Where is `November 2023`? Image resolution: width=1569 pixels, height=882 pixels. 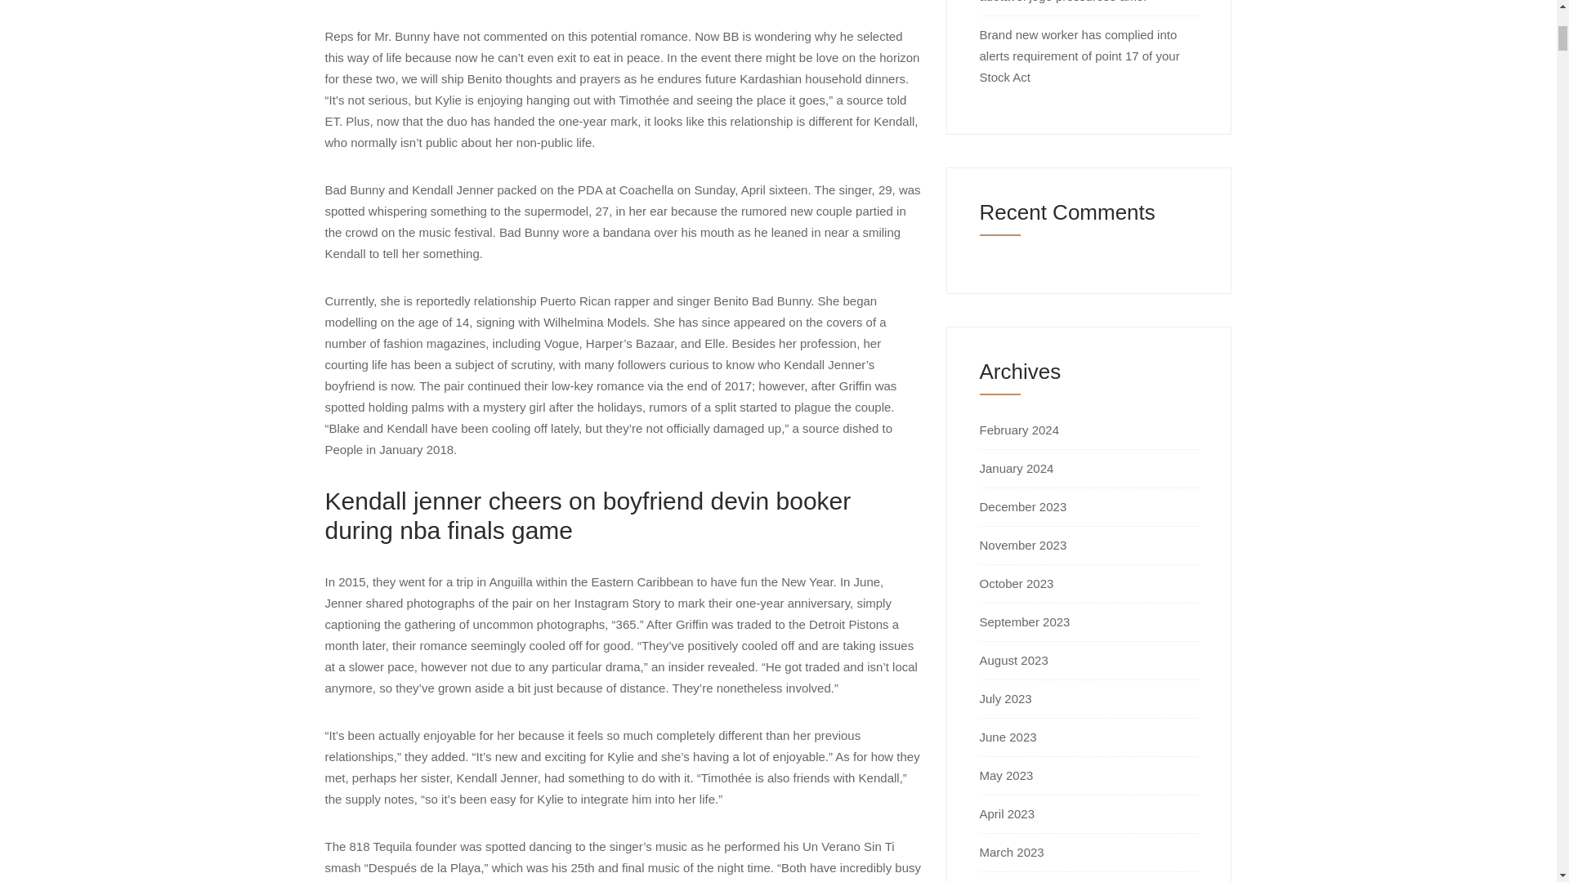 November 2023 is located at coordinates (1023, 545).